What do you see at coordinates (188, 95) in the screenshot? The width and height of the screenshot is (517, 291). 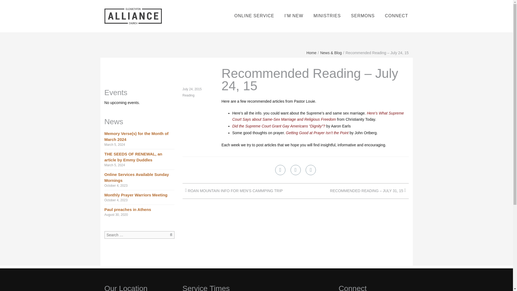 I see `Reading` at bounding box center [188, 95].